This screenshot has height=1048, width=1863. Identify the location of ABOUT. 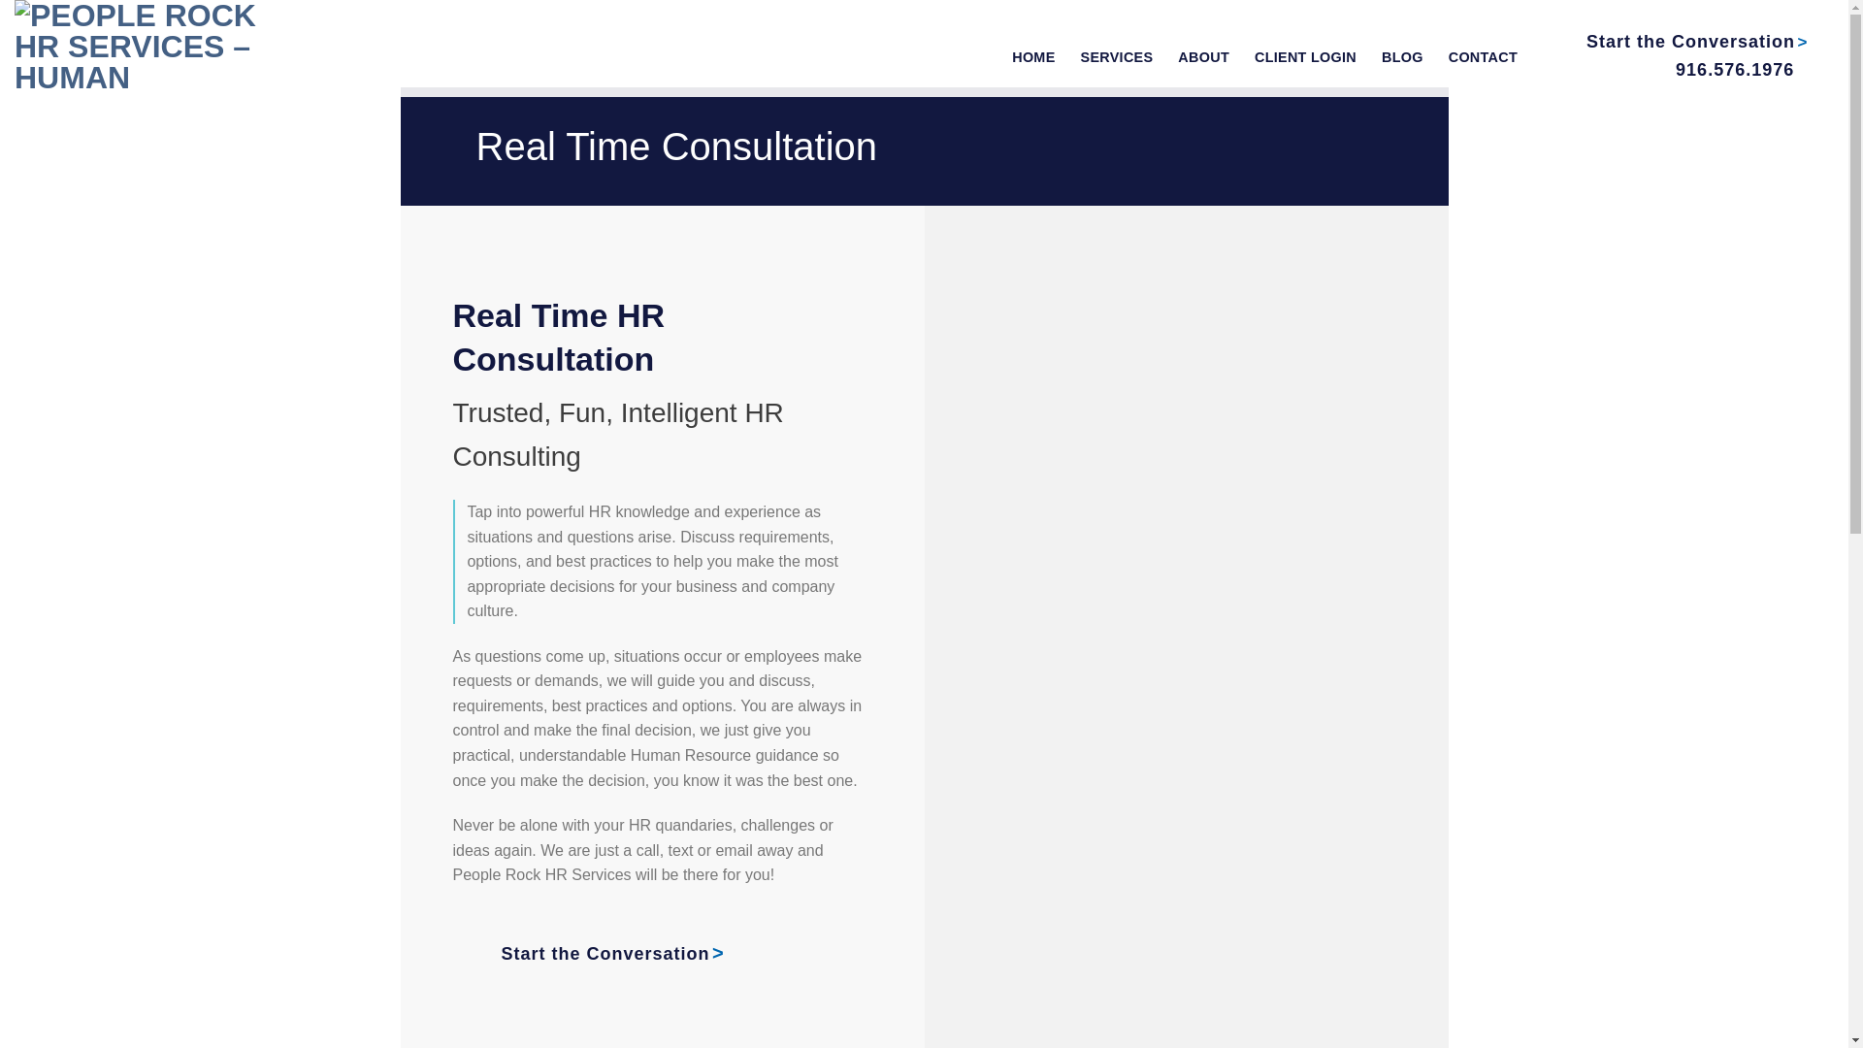
(1203, 56).